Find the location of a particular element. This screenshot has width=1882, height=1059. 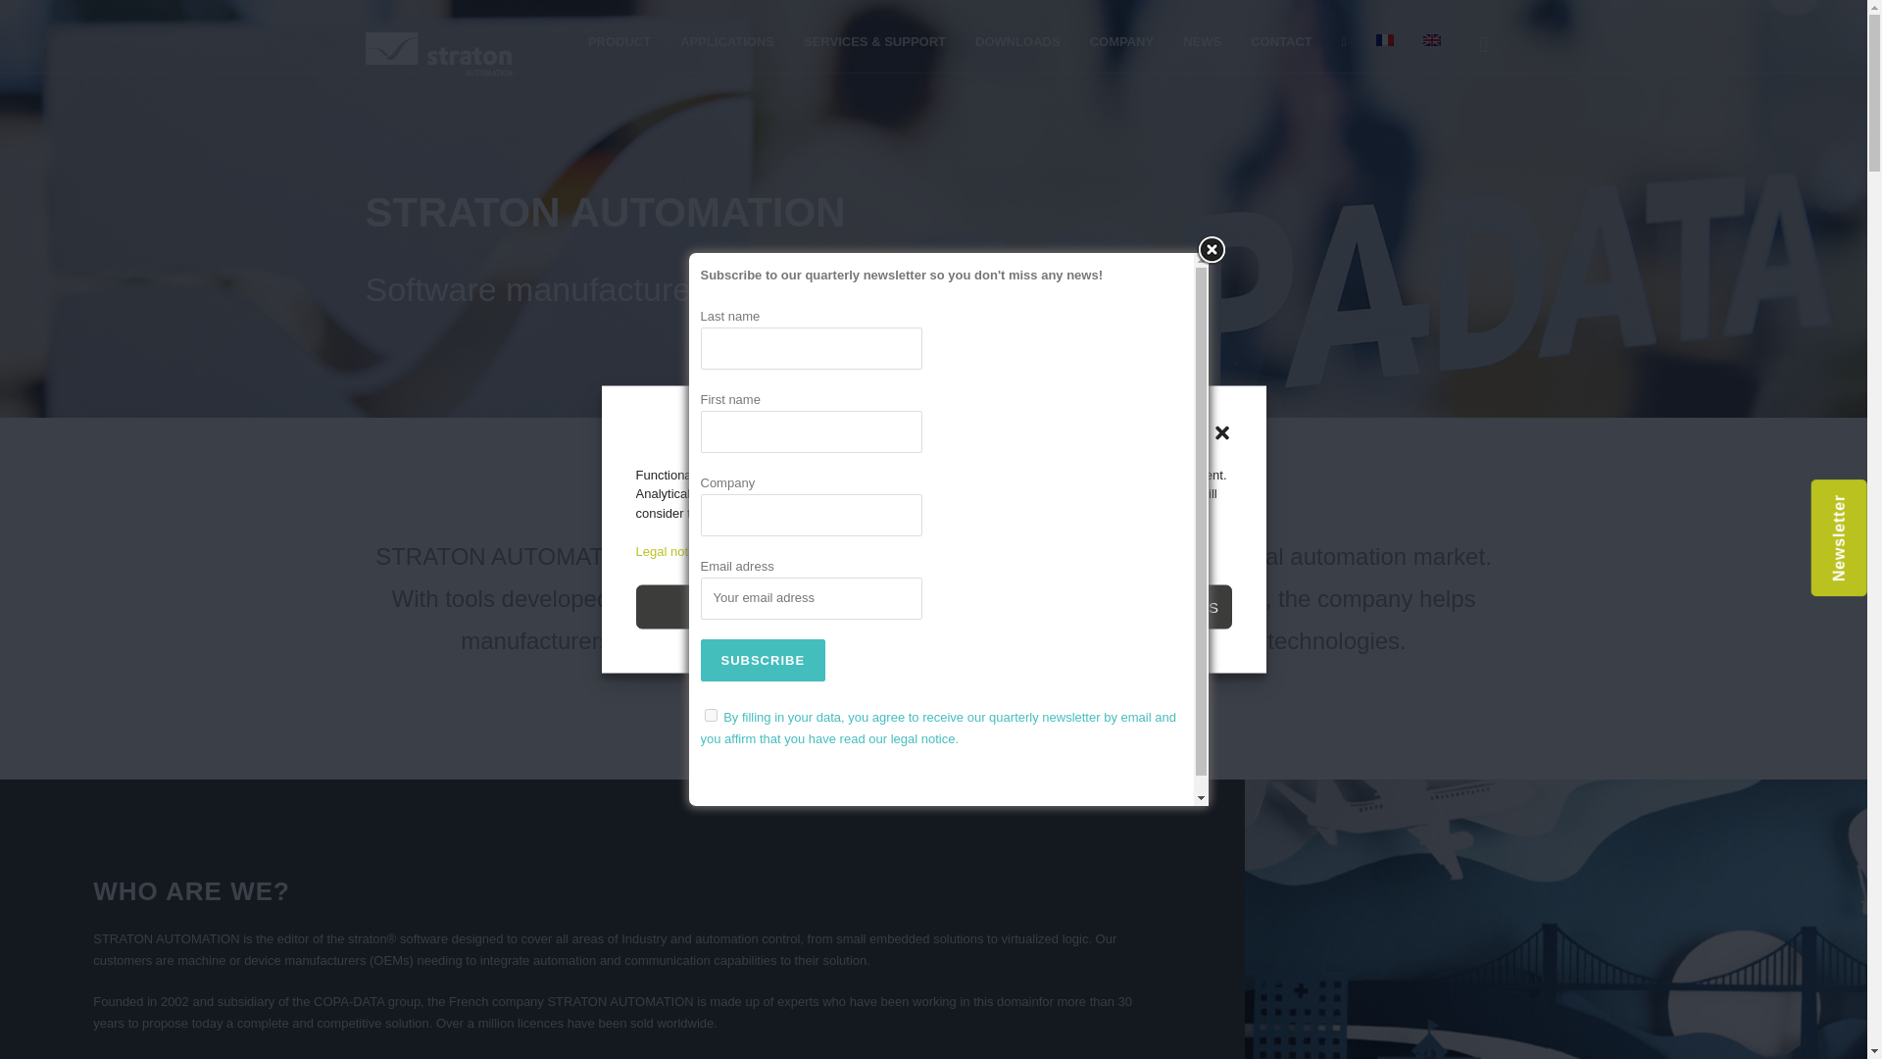

VIEW PREFERENCES is located at coordinates (1134, 606).